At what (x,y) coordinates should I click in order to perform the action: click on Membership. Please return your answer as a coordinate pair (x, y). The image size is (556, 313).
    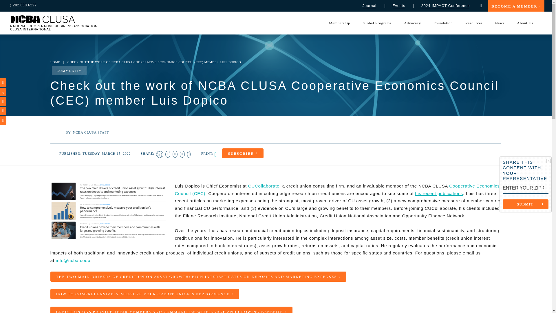
    Looking at the image, I should click on (339, 23).